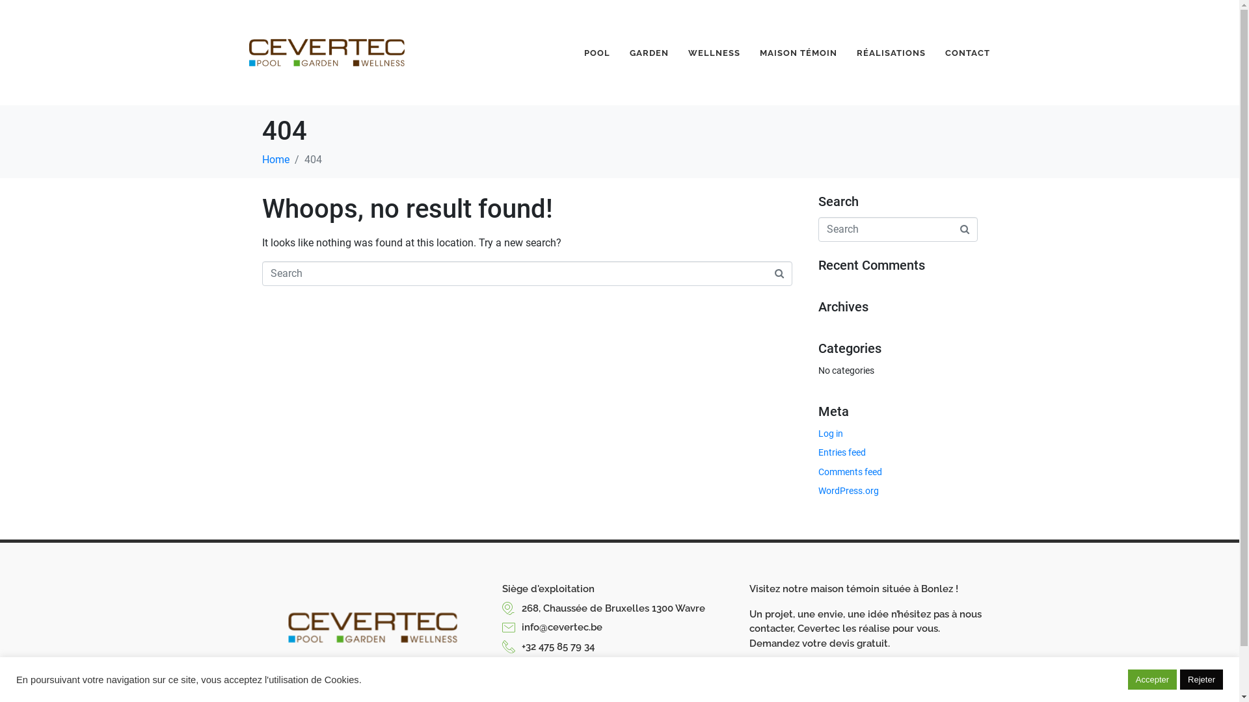 Image resolution: width=1249 pixels, height=702 pixels. What do you see at coordinates (619, 666) in the screenshot?
I see `+32 10 45 50 33` at bounding box center [619, 666].